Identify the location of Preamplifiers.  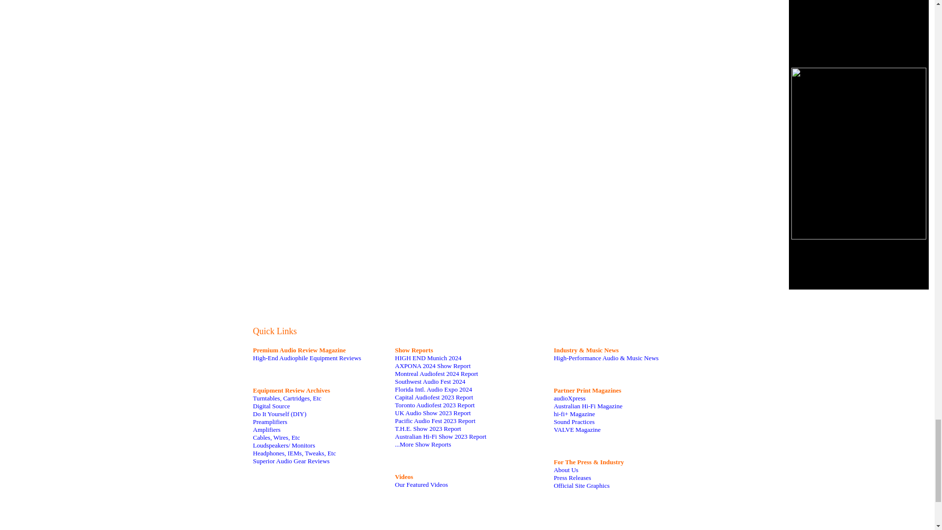
(270, 422).